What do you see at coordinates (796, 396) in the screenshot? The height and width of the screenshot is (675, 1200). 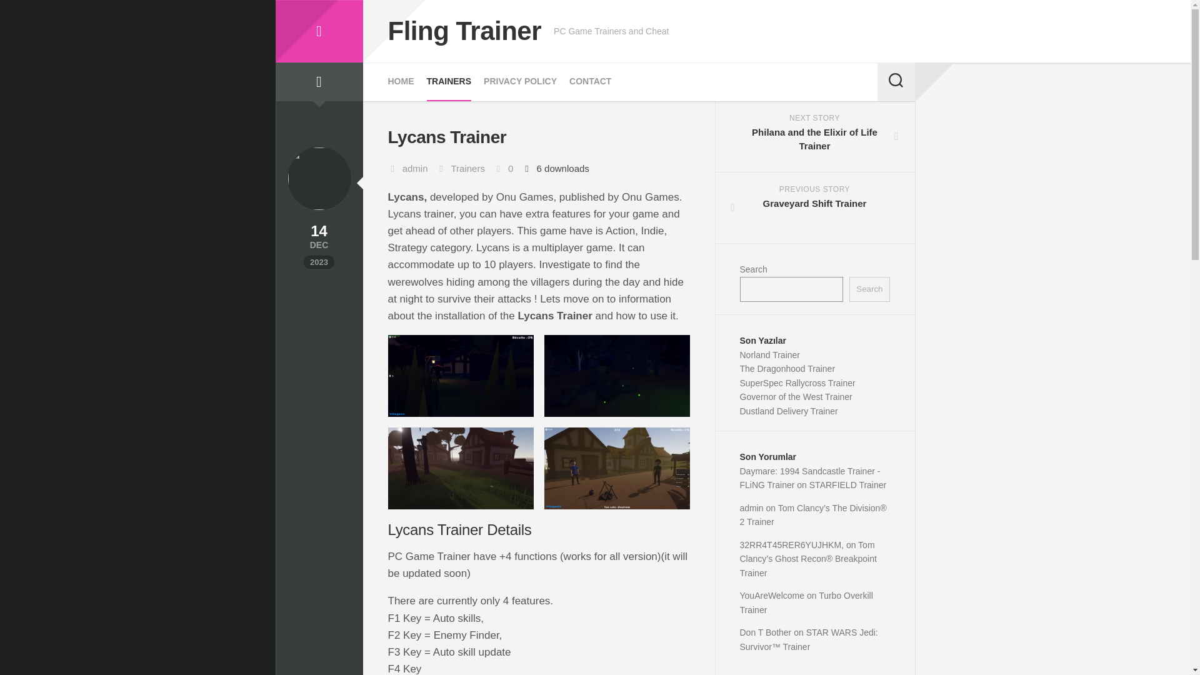 I see `Governor of the West Trainer` at bounding box center [796, 396].